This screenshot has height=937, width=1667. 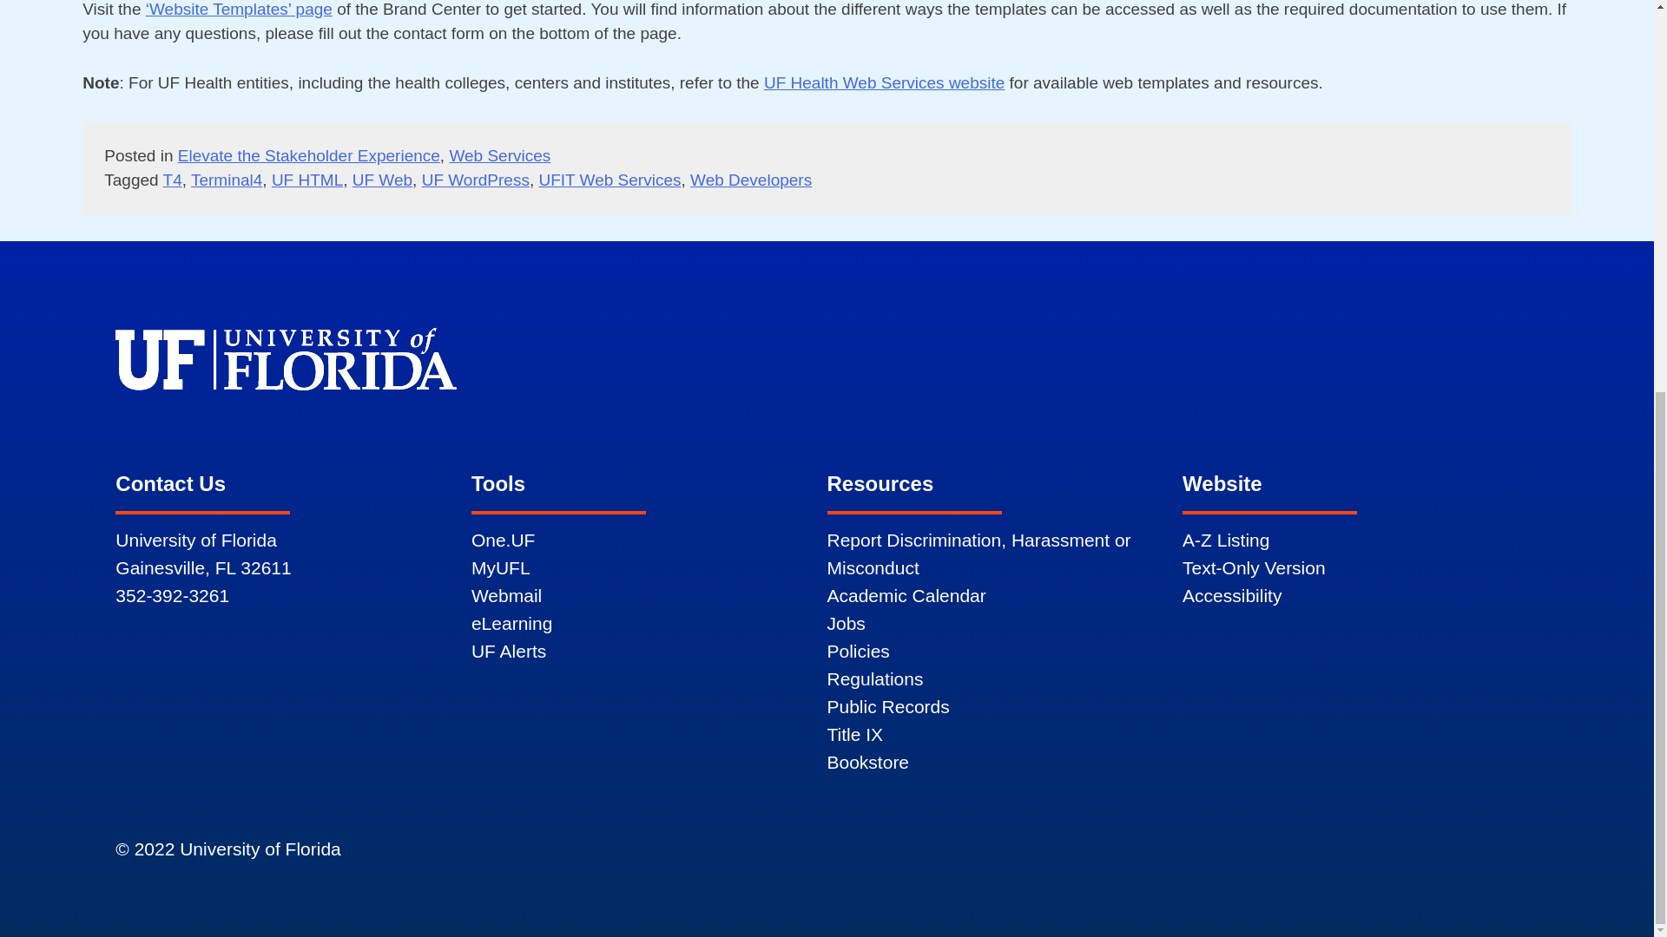 I want to click on Regulations, so click(x=875, y=678).